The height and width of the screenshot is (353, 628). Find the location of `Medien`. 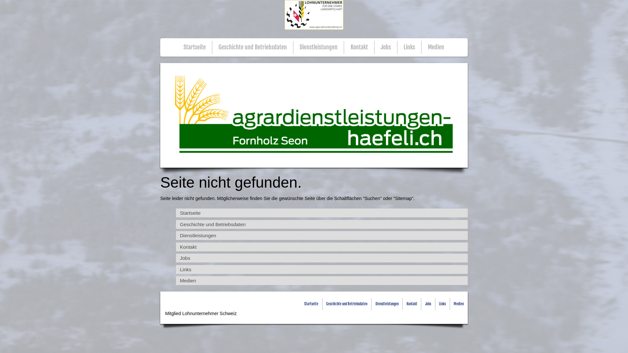

Medien is located at coordinates (436, 47).